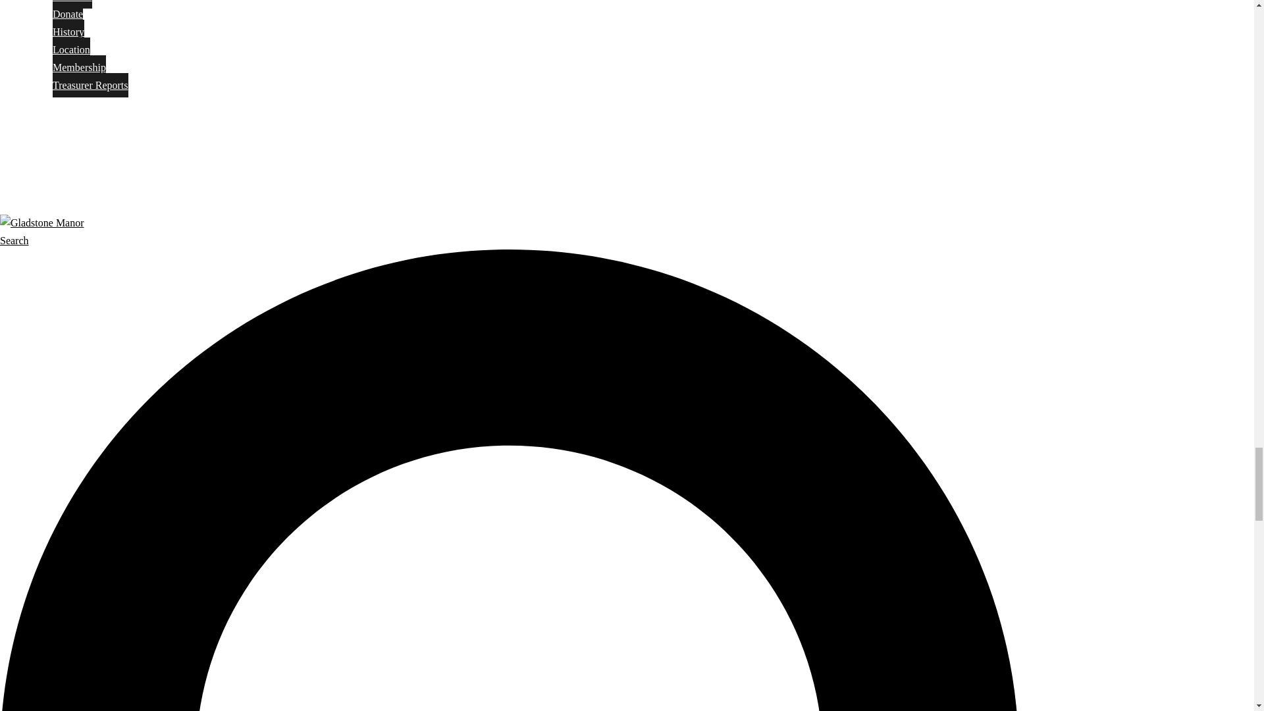 Image resolution: width=1264 pixels, height=711 pixels. Describe the element at coordinates (49, 144) in the screenshot. I see `Volunteer` at that location.